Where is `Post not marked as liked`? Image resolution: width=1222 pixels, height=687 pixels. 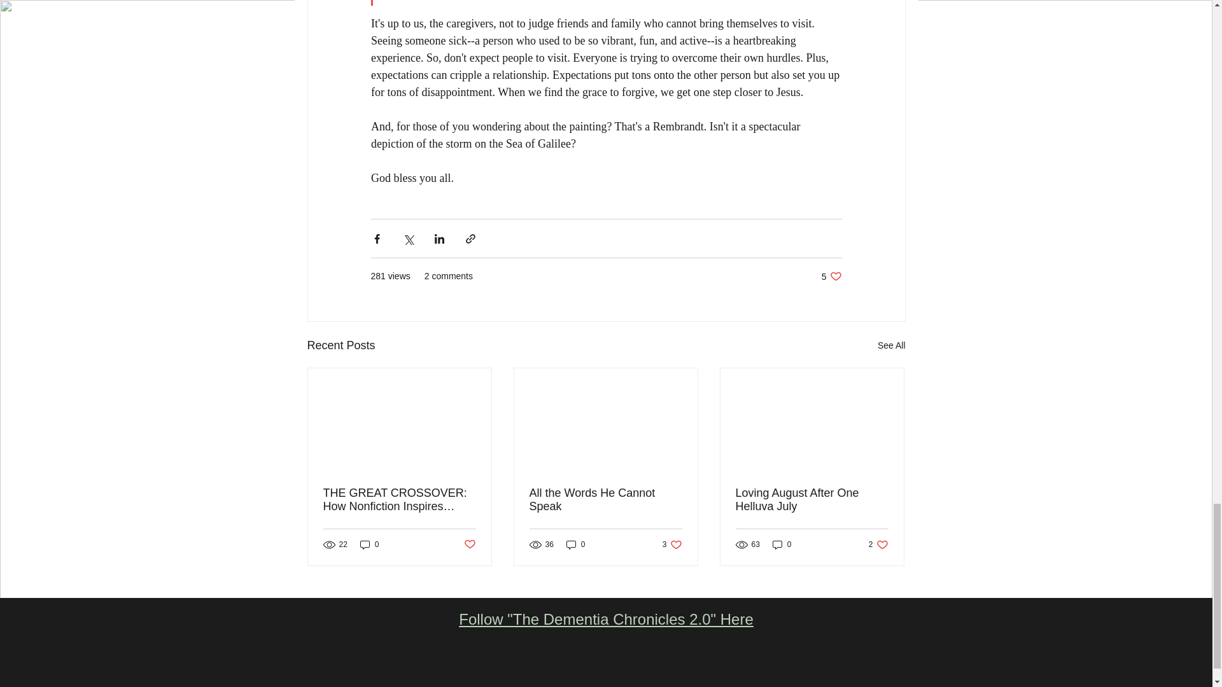 Post not marked as liked is located at coordinates (606, 620).